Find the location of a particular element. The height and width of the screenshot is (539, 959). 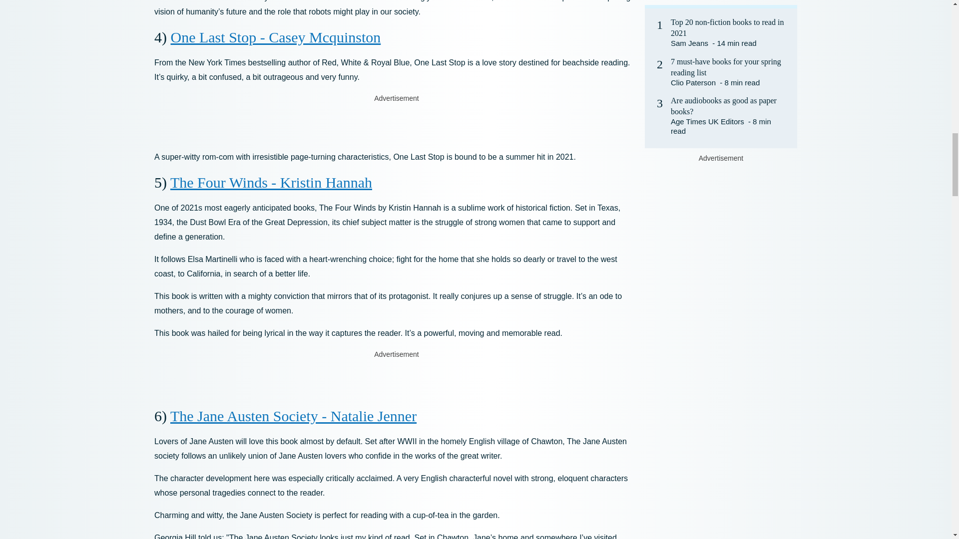

The Four Winds - Kristin Hannah is located at coordinates (271, 182).